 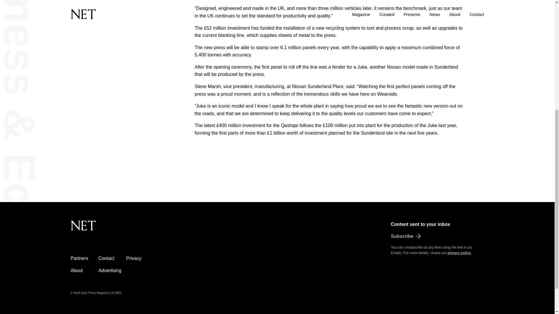 I want to click on Return to the top of this page, so click(x=112, y=229).